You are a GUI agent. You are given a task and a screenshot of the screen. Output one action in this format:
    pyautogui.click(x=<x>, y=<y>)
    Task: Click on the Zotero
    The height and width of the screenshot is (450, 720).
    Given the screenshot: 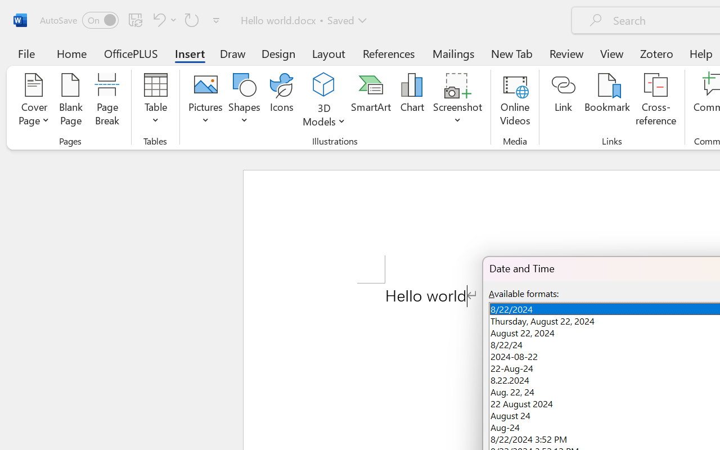 What is the action you would take?
    pyautogui.click(x=656, y=53)
    